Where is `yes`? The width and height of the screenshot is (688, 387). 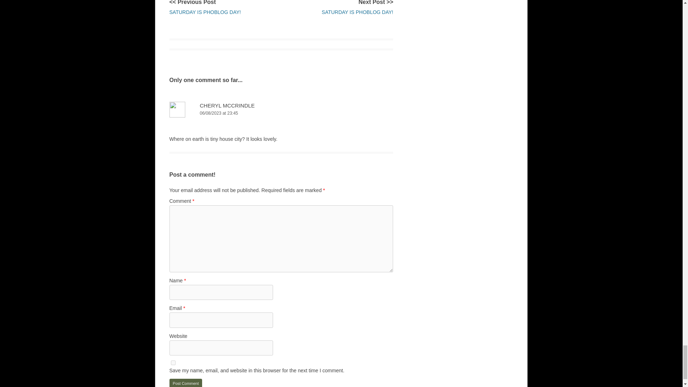 yes is located at coordinates (173, 363).